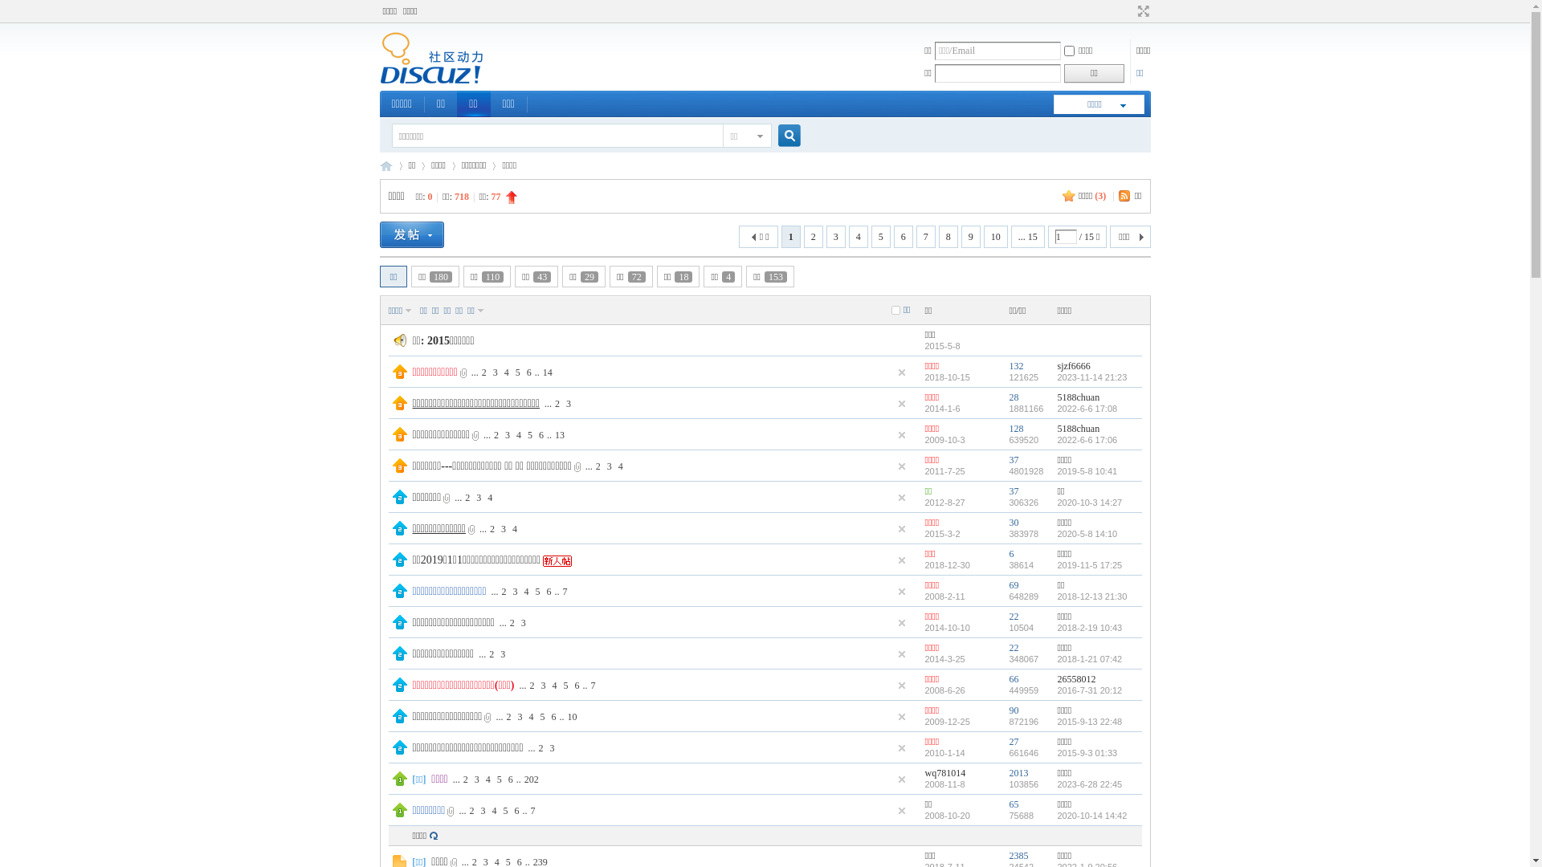  I want to click on 2, so click(508, 717).